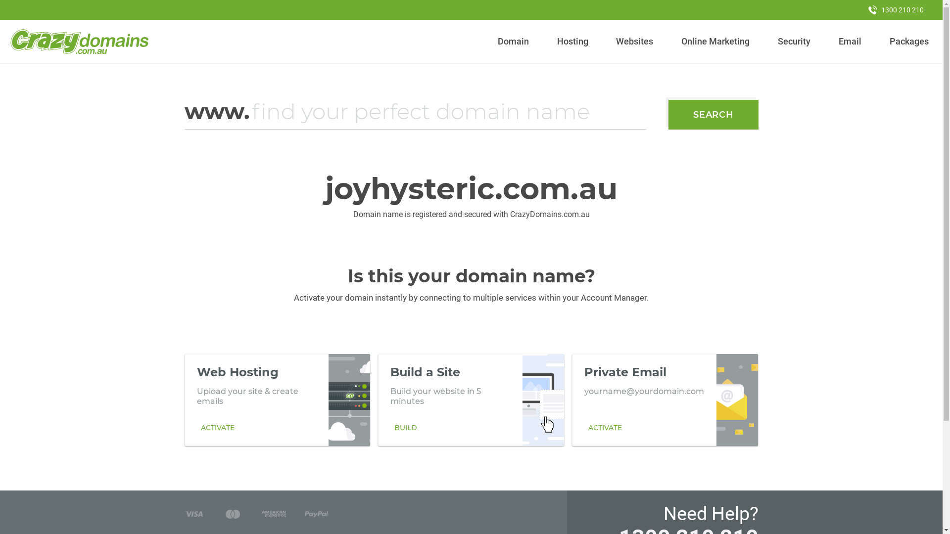 The width and height of the screenshot is (950, 534). Describe the element at coordinates (850, 42) in the screenshot. I see `Email` at that location.